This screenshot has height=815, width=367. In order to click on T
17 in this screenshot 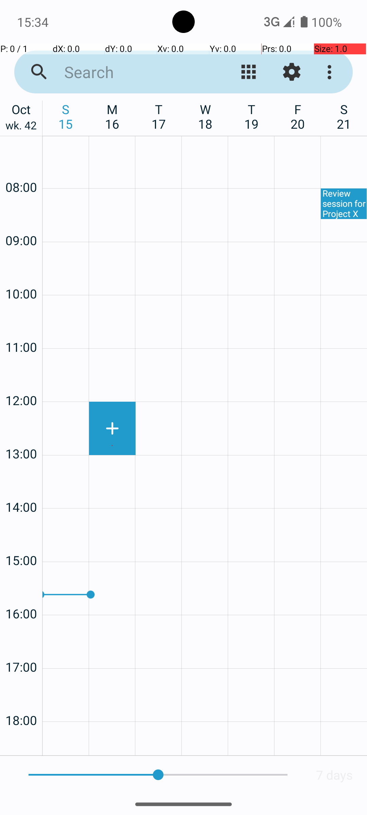, I will do `click(159, 116)`.